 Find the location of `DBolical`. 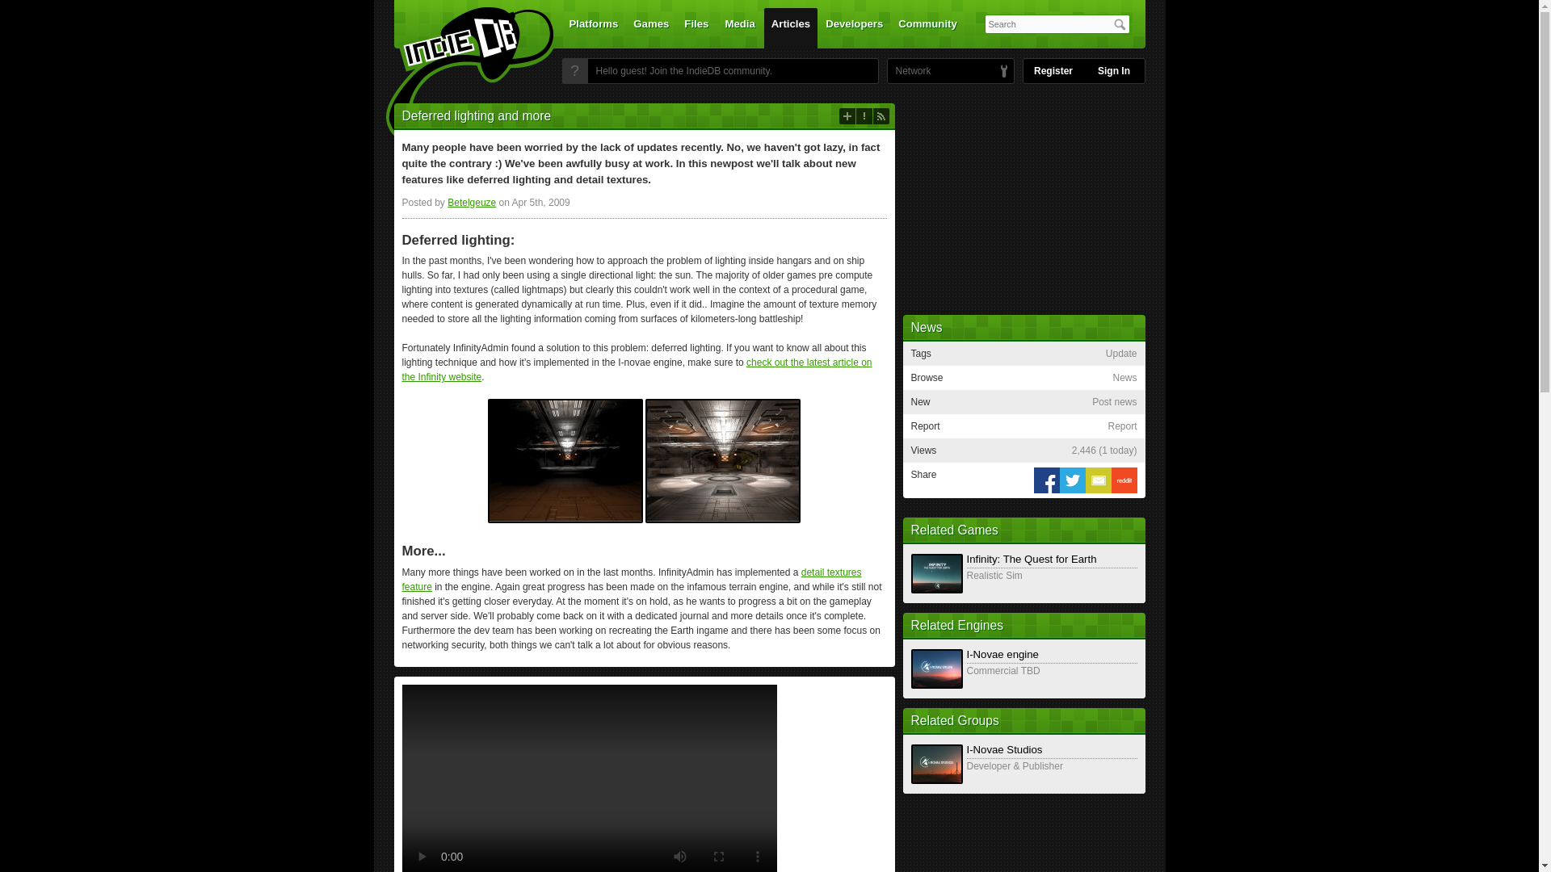

DBolical is located at coordinates (909, 71).